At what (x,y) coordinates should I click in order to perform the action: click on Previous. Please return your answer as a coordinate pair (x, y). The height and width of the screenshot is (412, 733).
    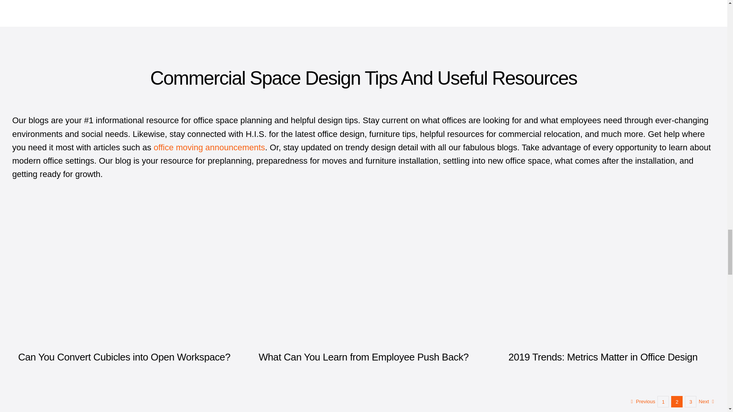
    Looking at the image, I should click on (646, 401).